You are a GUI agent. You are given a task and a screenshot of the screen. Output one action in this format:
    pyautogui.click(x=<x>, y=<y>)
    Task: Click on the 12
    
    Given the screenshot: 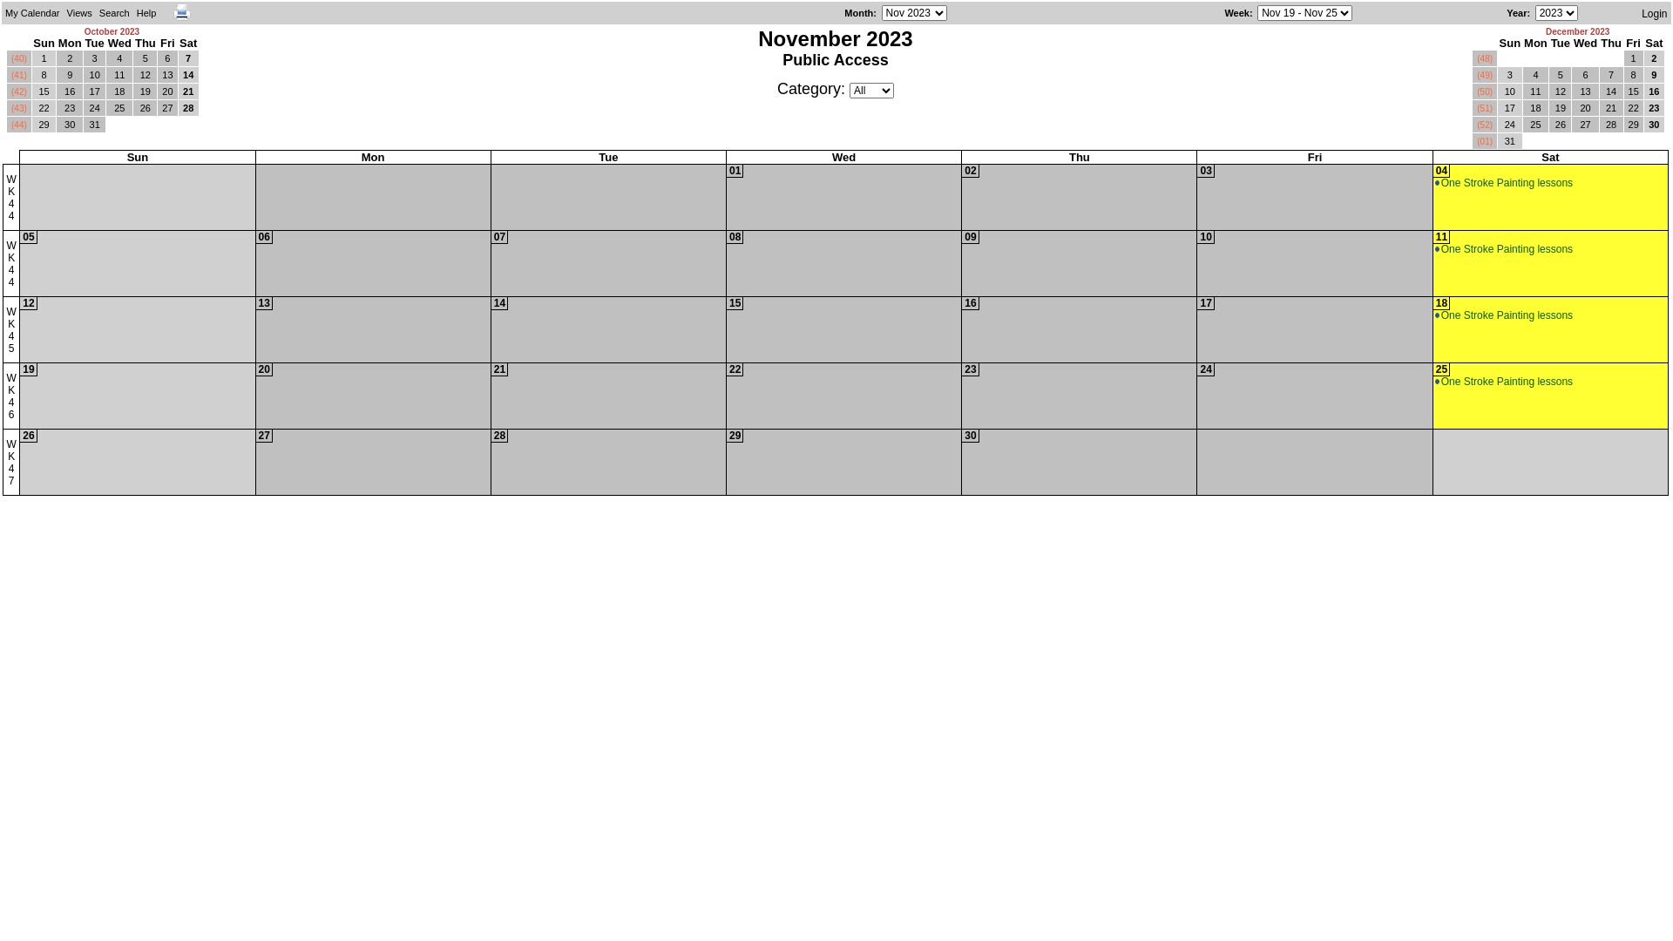 What is the action you would take?
    pyautogui.click(x=28, y=303)
    